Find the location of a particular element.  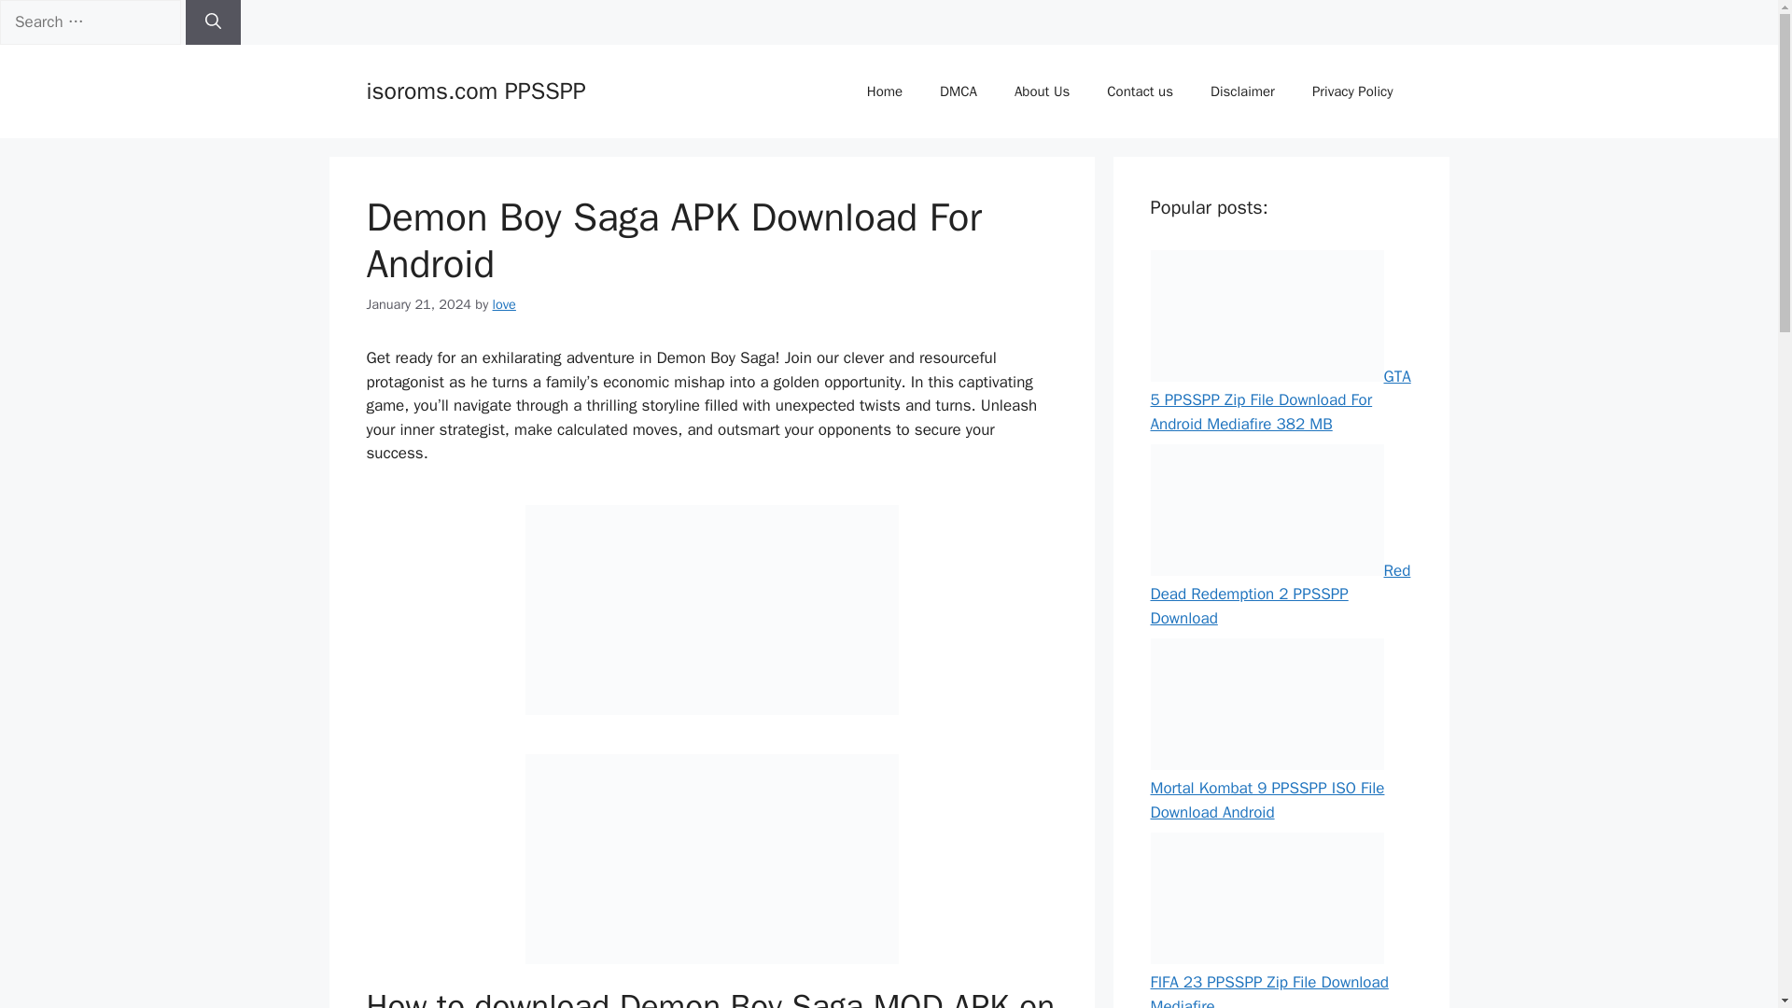

Mortal Kombat 9 PPSSPP ISO File Download Android is located at coordinates (1267, 704).